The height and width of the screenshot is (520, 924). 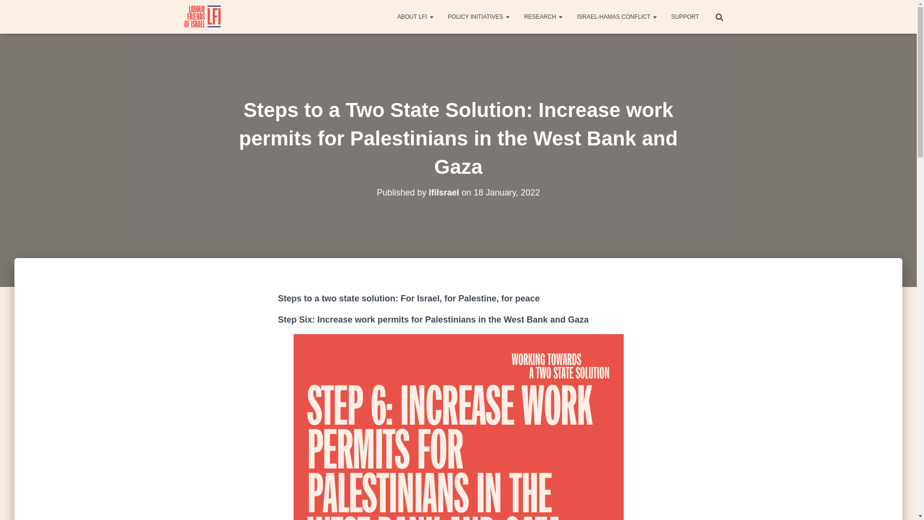 What do you see at coordinates (478, 16) in the screenshot?
I see `Policy Initiatives` at bounding box center [478, 16].